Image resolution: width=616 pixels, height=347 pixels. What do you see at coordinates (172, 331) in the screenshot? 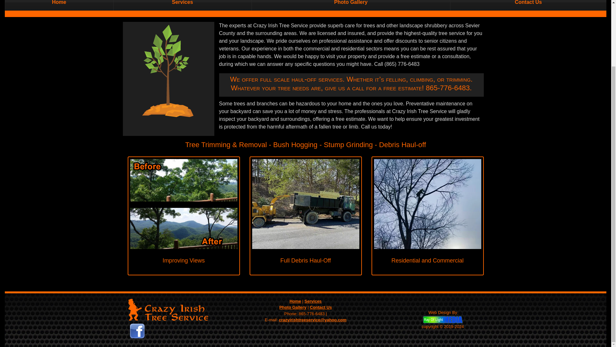
I see `Crazy Irish Tree Service, Tree Service, Dandridge, TN` at bounding box center [172, 331].